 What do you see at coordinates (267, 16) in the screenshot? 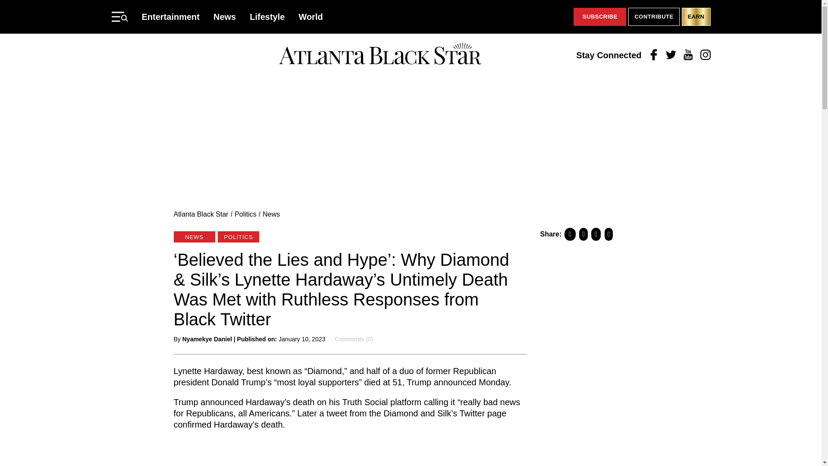
I see `Lifestyle` at bounding box center [267, 16].